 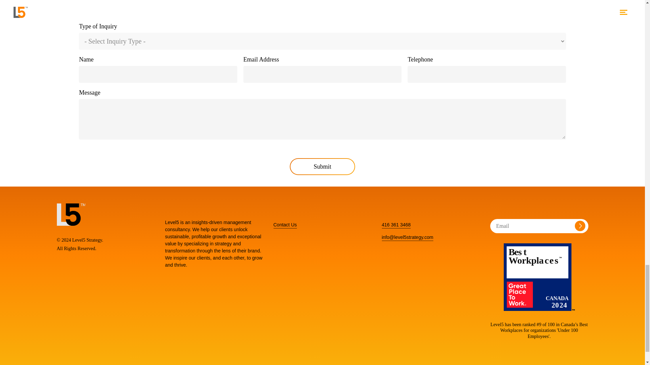 I want to click on 416 361 3468, so click(x=396, y=225).